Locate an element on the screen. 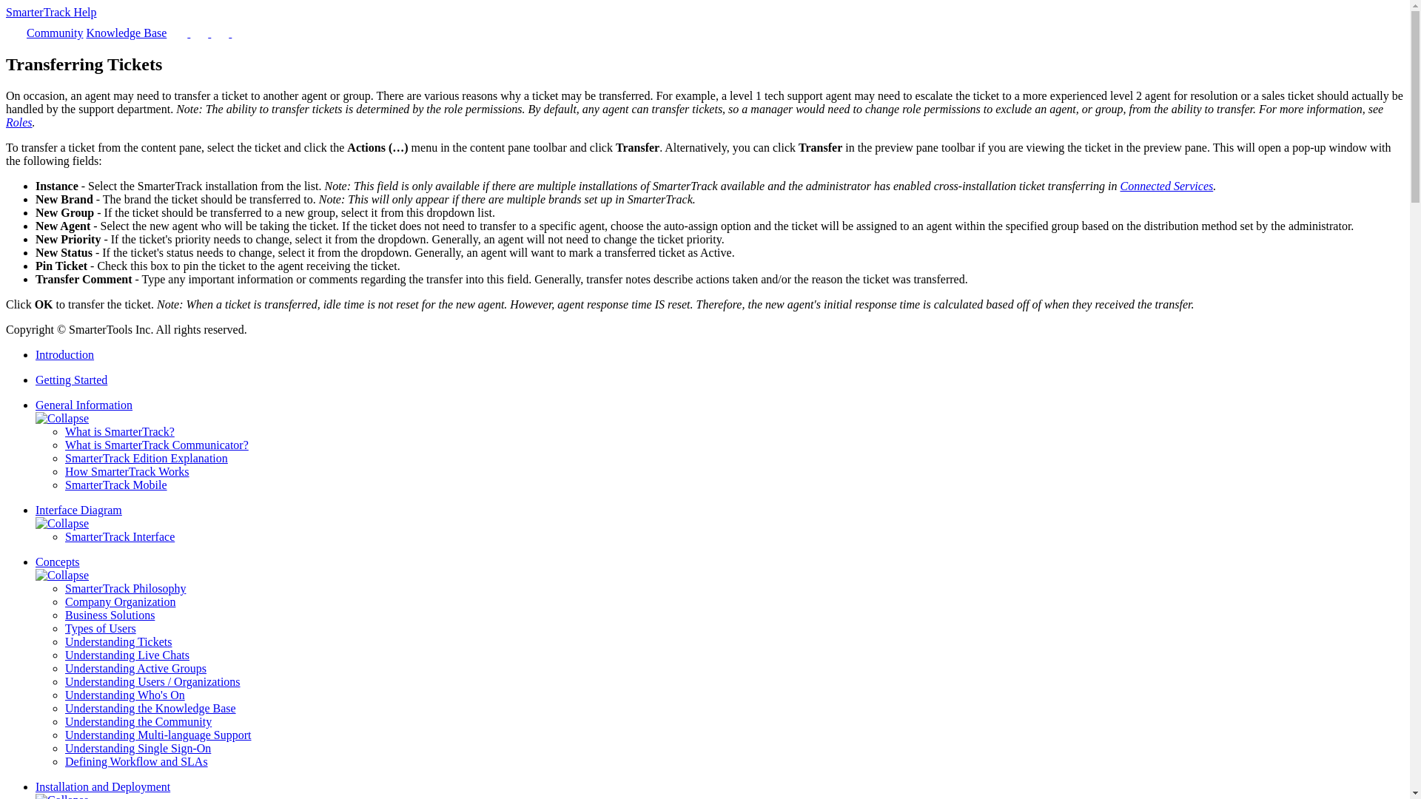  Community is located at coordinates (55, 33).